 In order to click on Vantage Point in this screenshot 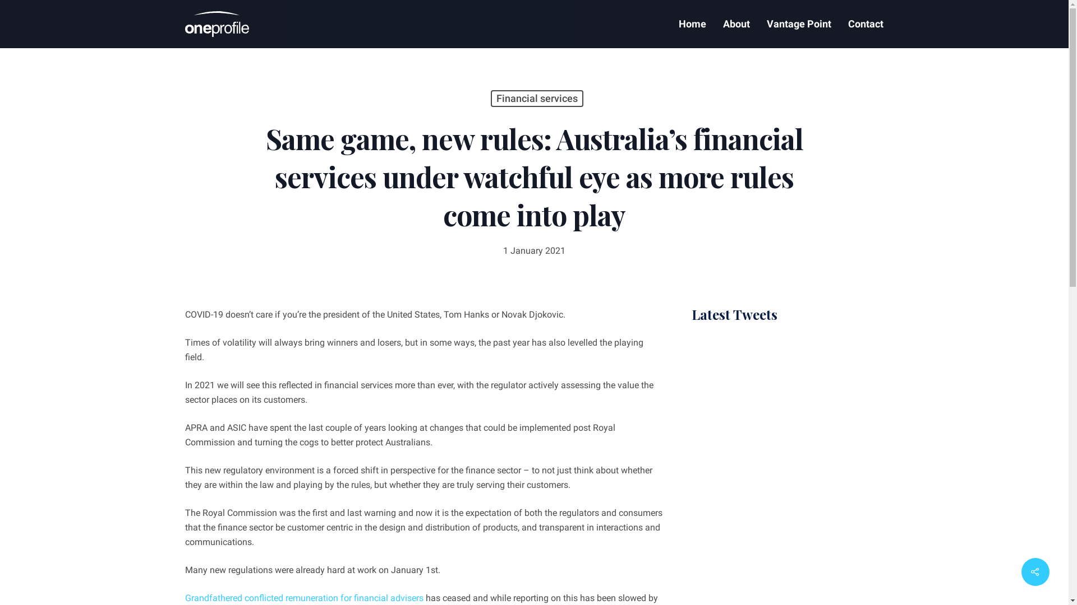, I will do `click(799, 24)`.